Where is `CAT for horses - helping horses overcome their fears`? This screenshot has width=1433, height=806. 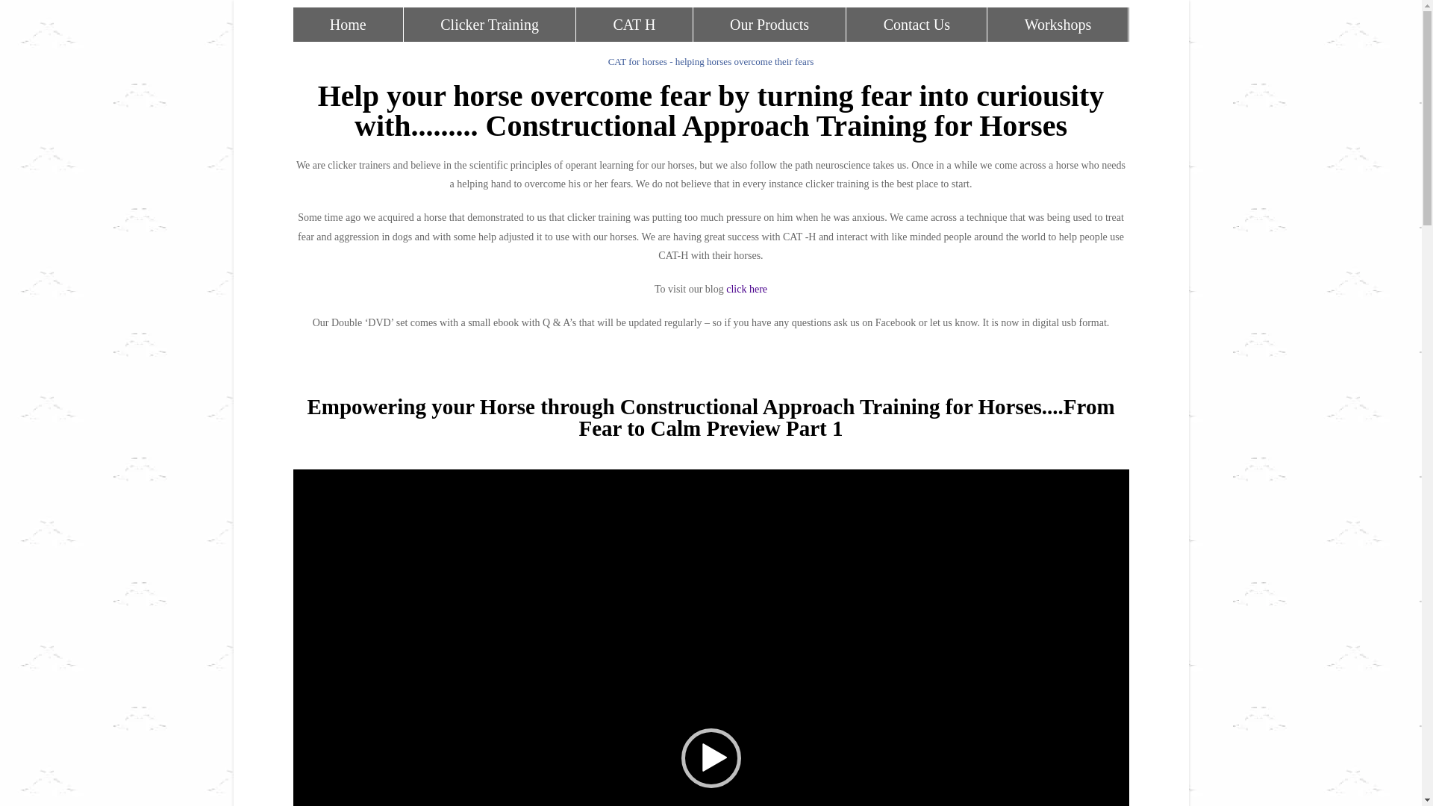 CAT for horses - helping horses overcome their fears is located at coordinates (711, 61).